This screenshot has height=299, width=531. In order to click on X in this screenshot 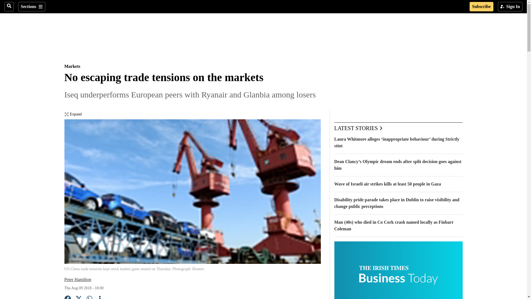, I will do `click(79, 297)`.